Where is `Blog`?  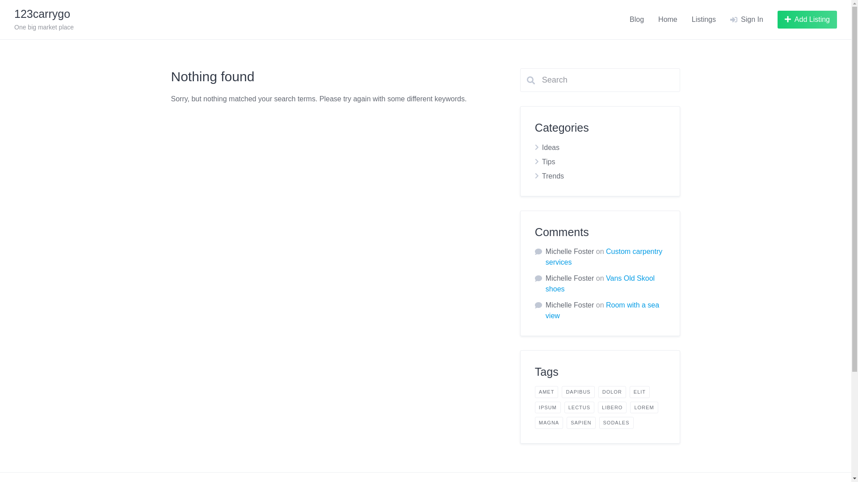
Blog is located at coordinates (637, 20).